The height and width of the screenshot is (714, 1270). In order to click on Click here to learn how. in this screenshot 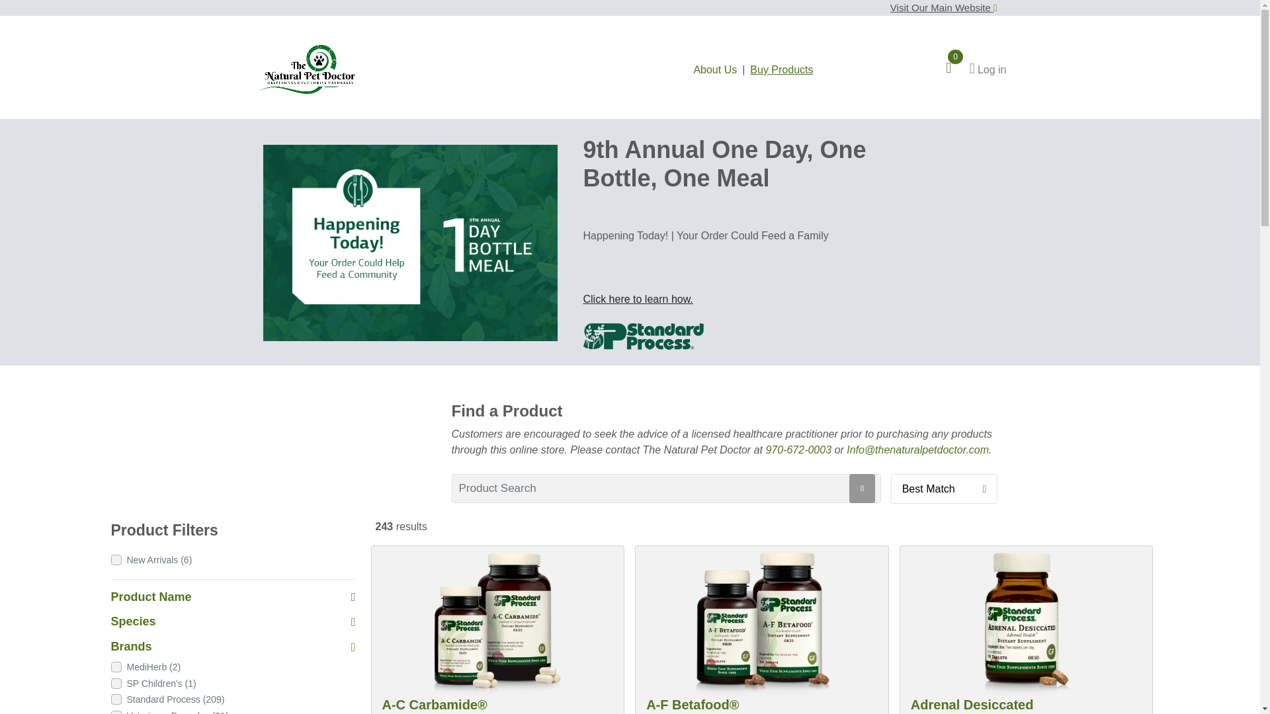, I will do `click(638, 299)`.